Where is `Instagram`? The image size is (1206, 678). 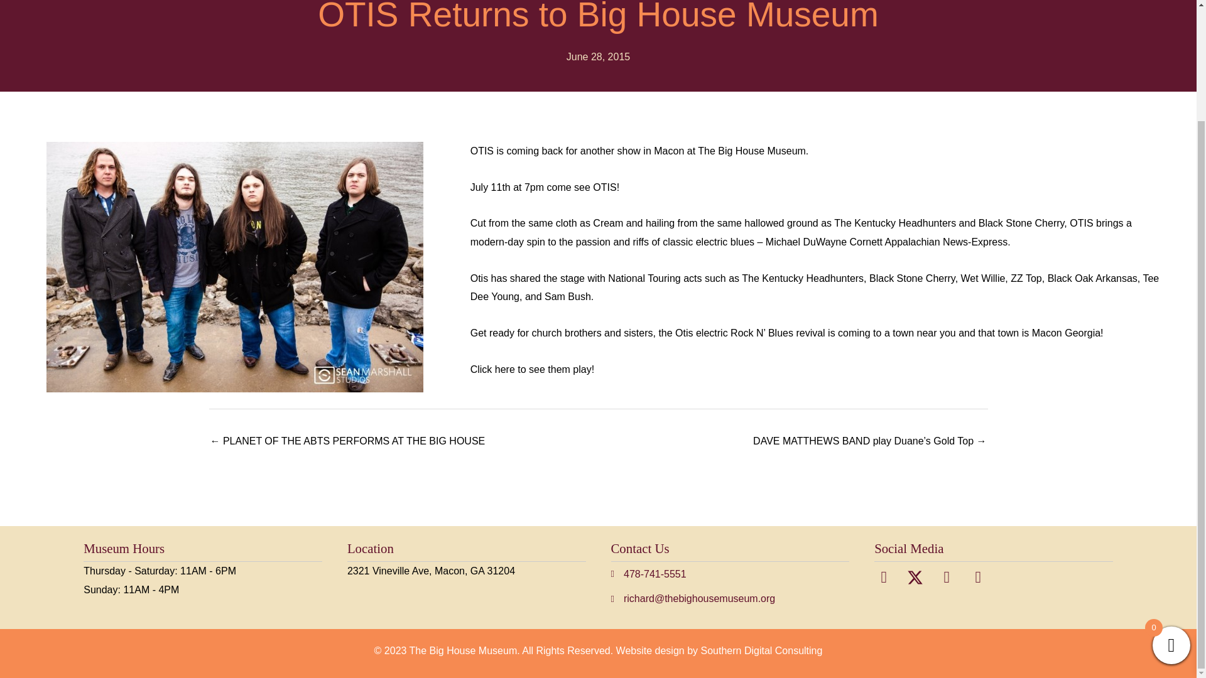 Instagram is located at coordinates (977, 577).